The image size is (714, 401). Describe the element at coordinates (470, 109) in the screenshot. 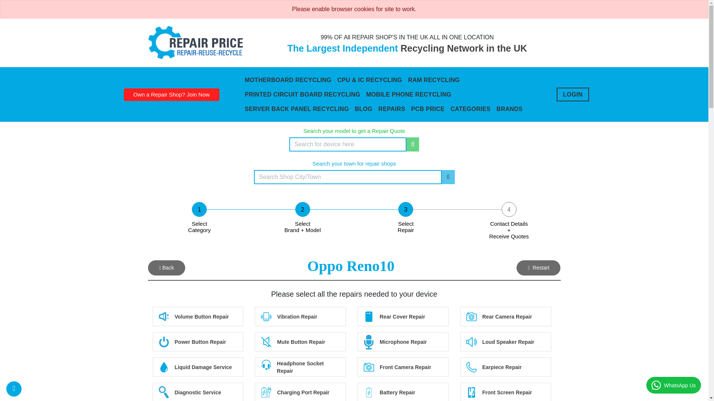

I see `CATEGORIES` at that location.